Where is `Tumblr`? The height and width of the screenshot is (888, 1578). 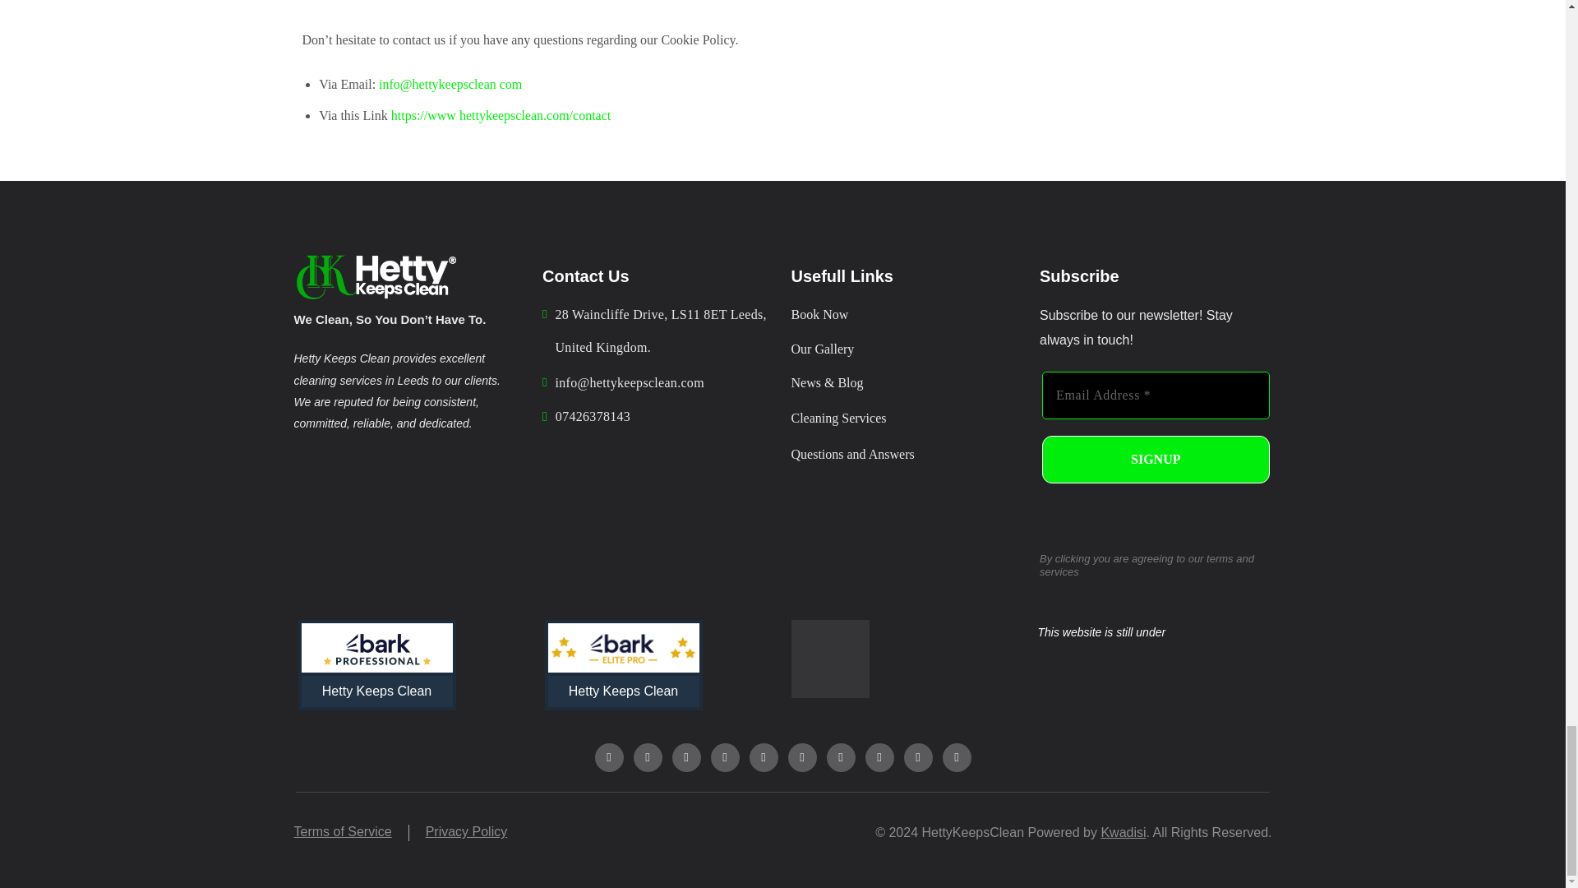 Tumblr is located at coordinates (801, 756).